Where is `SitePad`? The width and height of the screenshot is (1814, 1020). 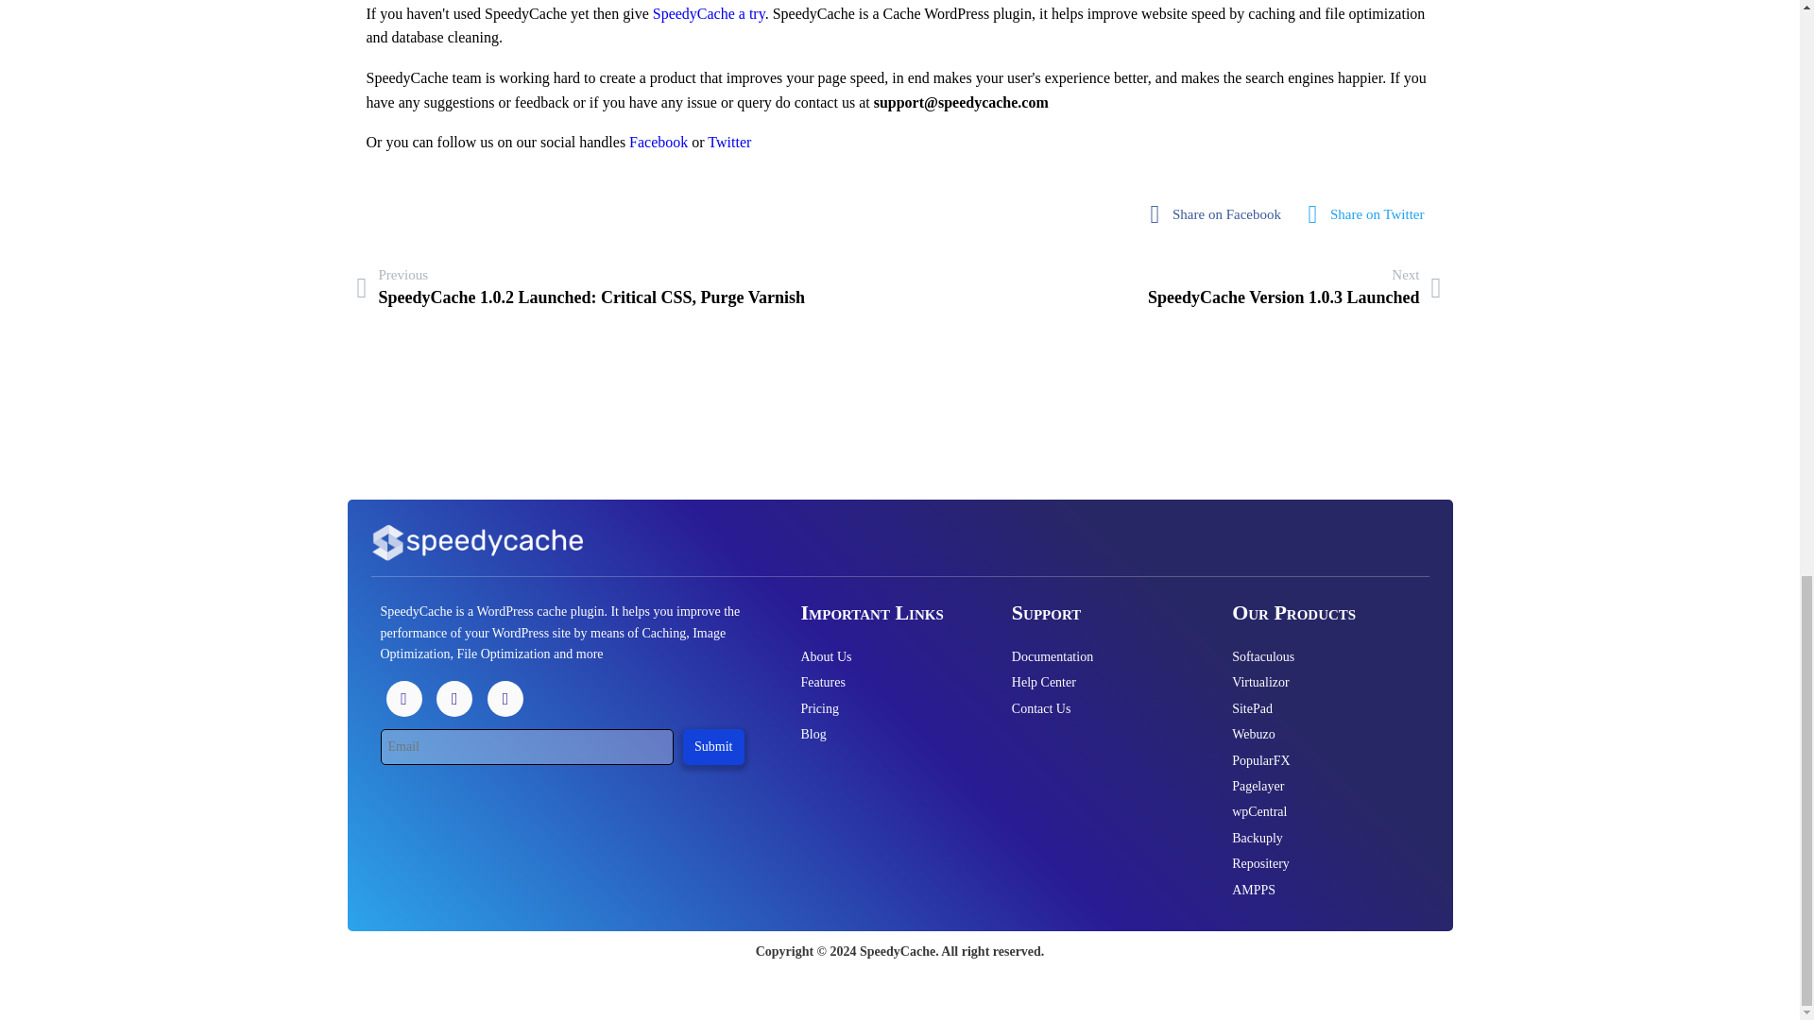
SitePad is located at coordinates (1317, 708).